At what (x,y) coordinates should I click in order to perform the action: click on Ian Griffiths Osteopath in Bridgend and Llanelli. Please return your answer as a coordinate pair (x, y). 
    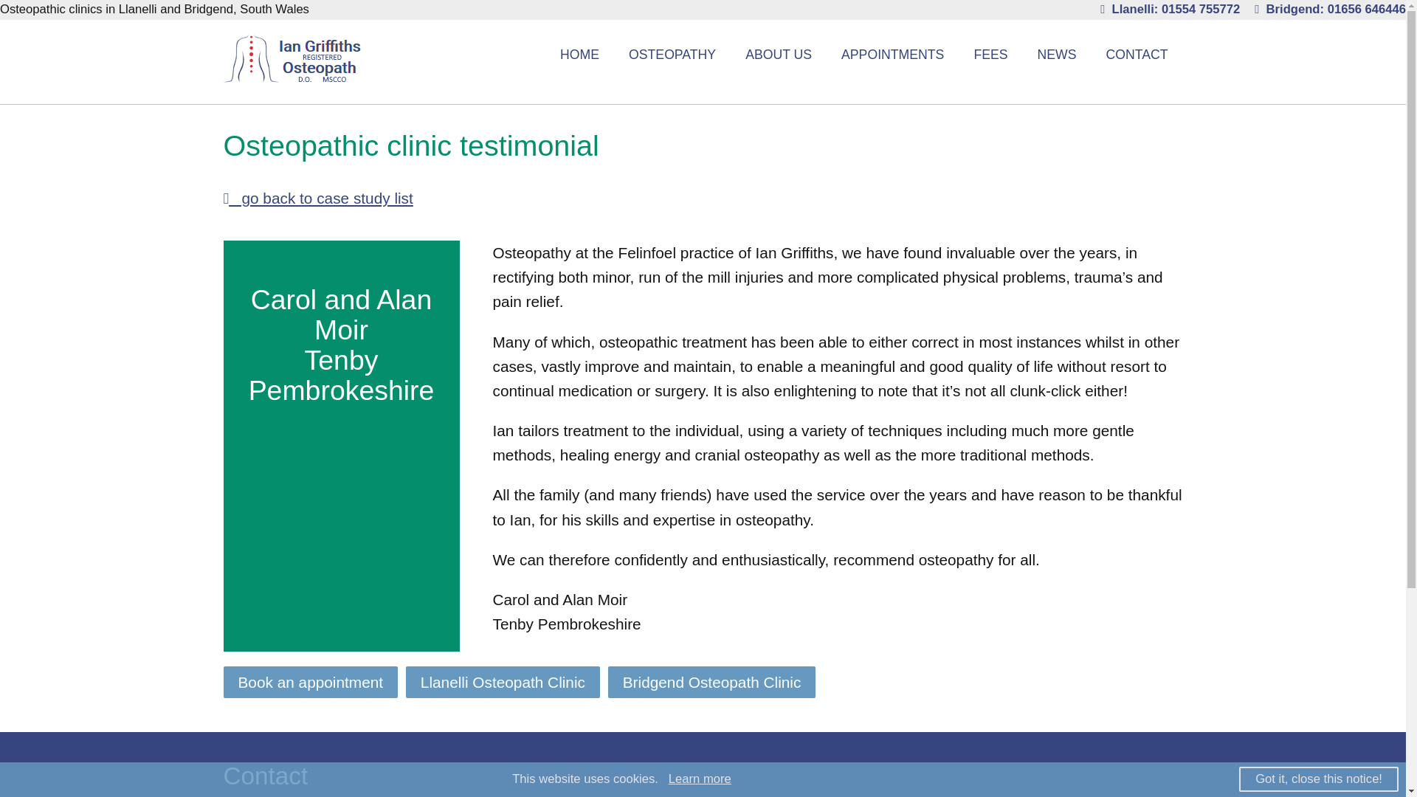
    Looking at the image, I should click on (291, 77).